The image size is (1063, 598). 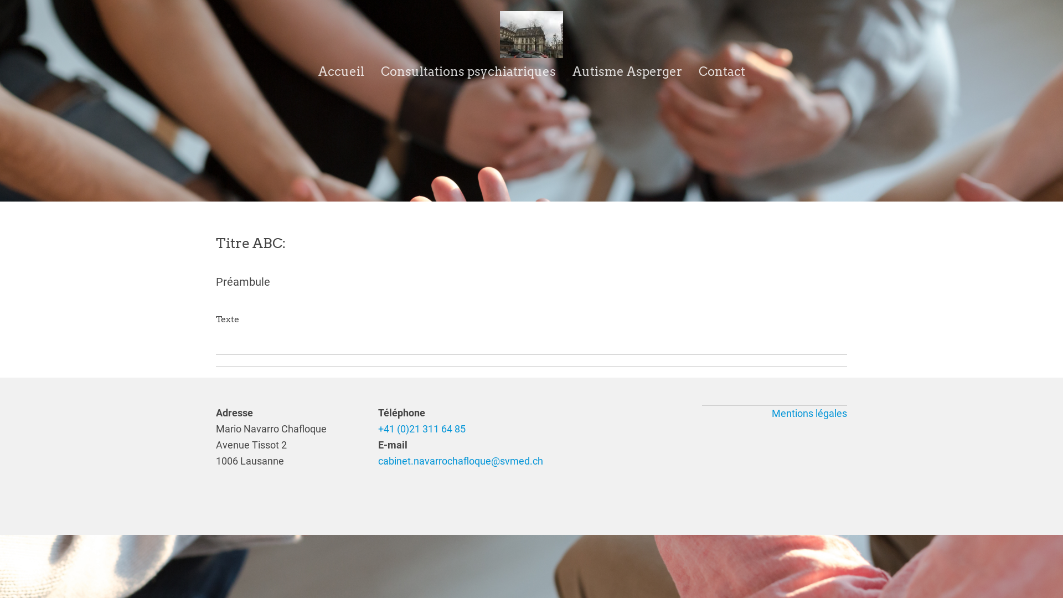 What do you see at coordinates (341, 72) in the screenshot?
I see `Accueil` at bounding box center [341, 72].